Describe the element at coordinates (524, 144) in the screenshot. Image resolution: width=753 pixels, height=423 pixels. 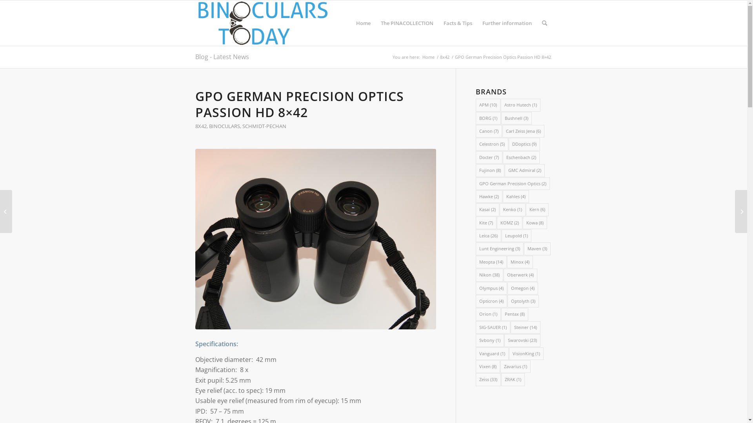
I see `DDoptics (9)` at that location.